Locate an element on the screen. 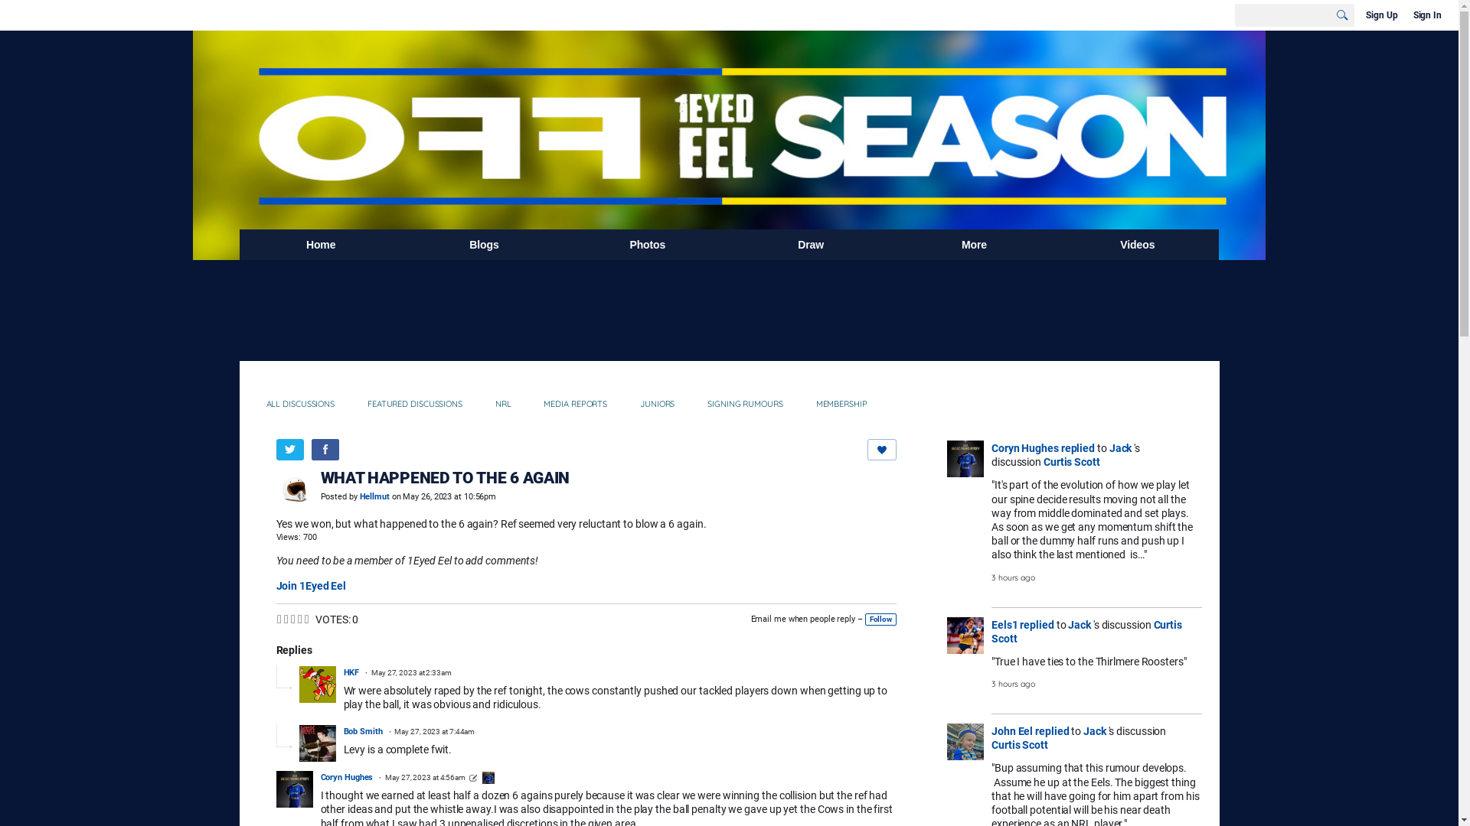 The image size is (1470, 826). Like is located at coordinates (882, 450).